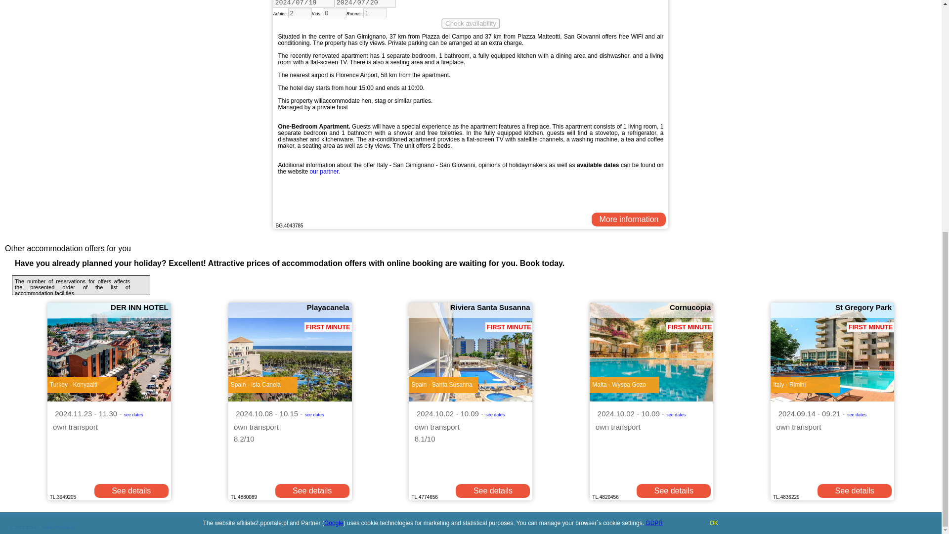 Image resolution: width=949 pixels, height=534 pixels. I want to click on See details, so click(312, 490).